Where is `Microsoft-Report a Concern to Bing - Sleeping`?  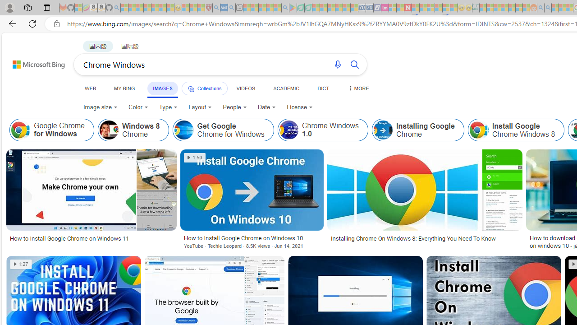 Microsoft-Report a Concern to Bing - Sleeping is located at coordinates (78, 8).